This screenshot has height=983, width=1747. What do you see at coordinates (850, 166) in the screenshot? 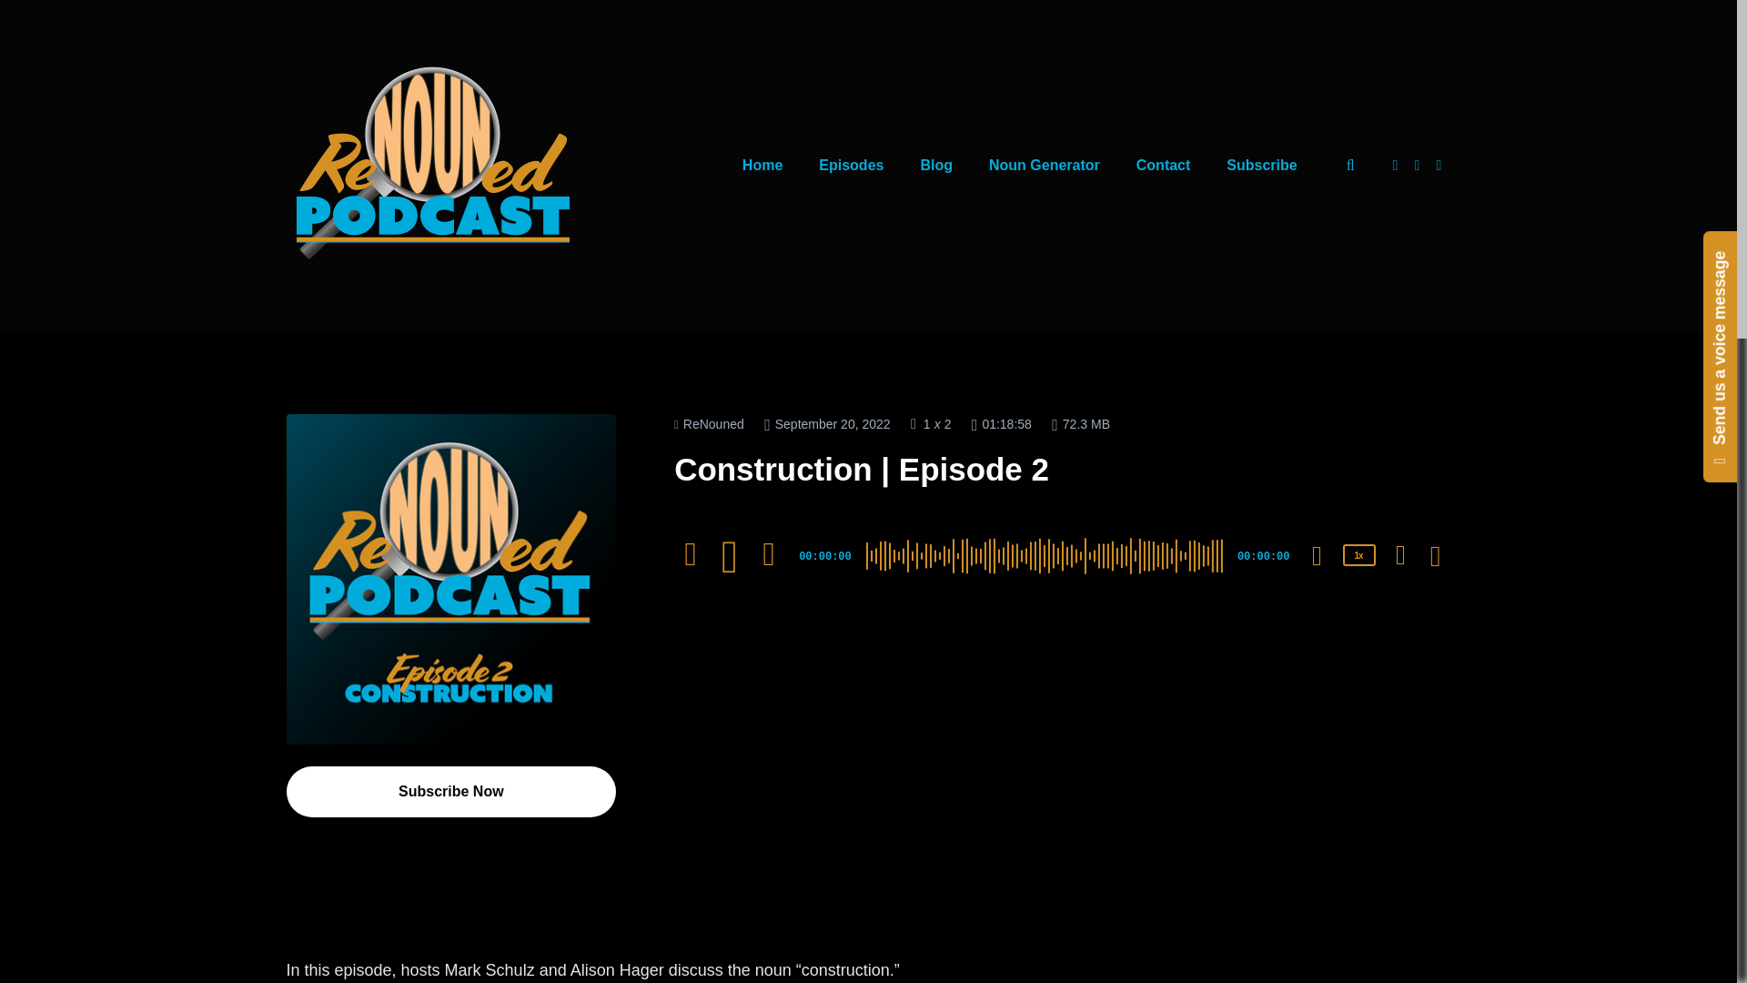
I see `Episodes` at bounding box center [850, 166].